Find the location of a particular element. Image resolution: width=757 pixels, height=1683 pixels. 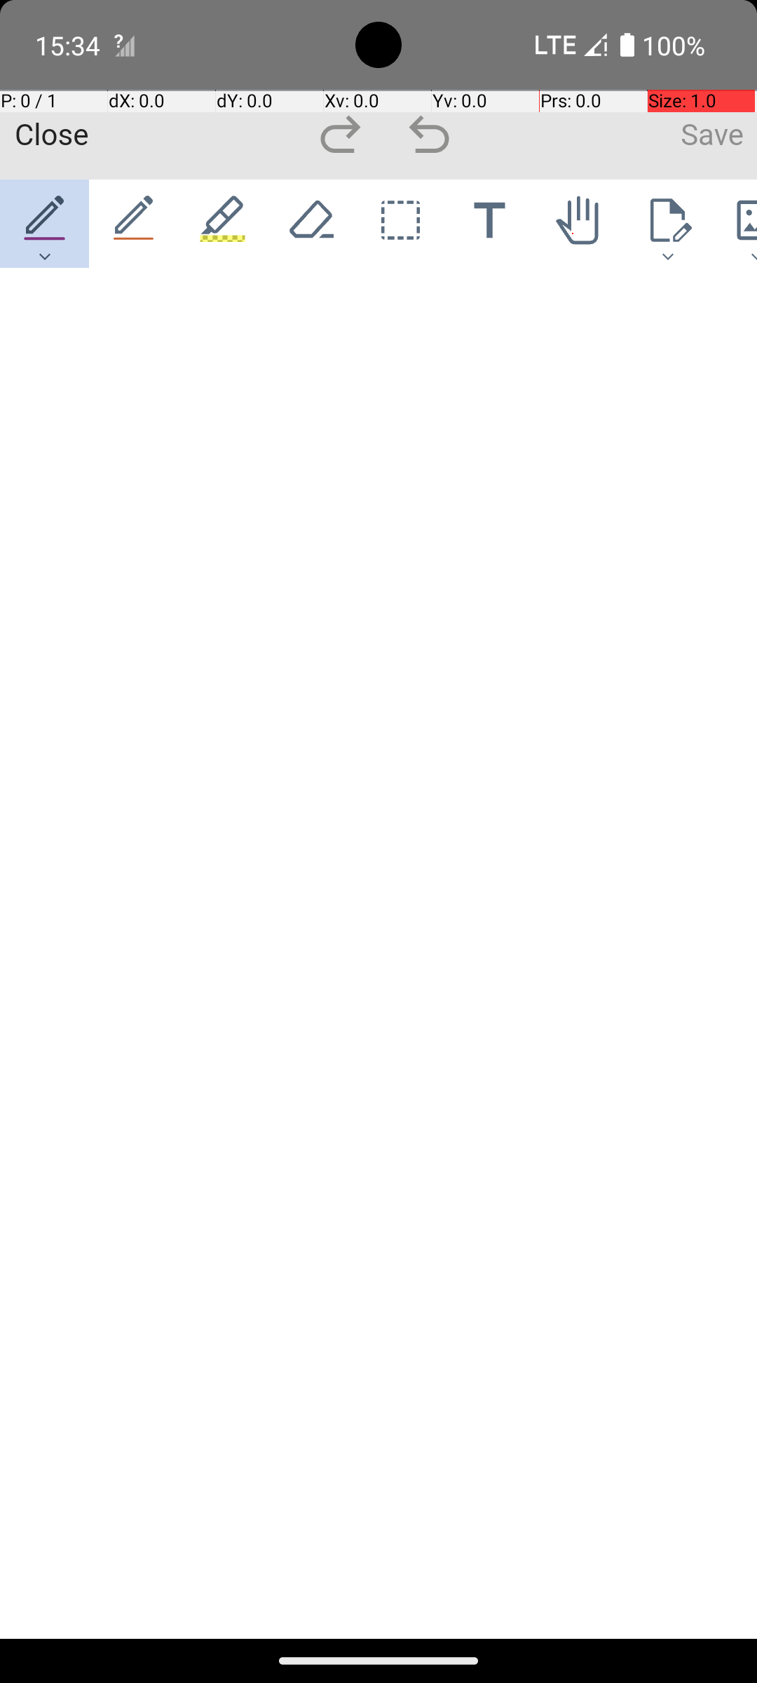

Pen 3 is located at coordinates (223, 224).